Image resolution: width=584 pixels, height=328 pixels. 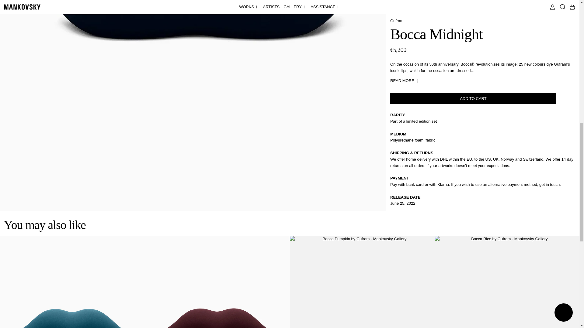 I want to click on Bocca Pumpkin, so click(x=362, y=282).